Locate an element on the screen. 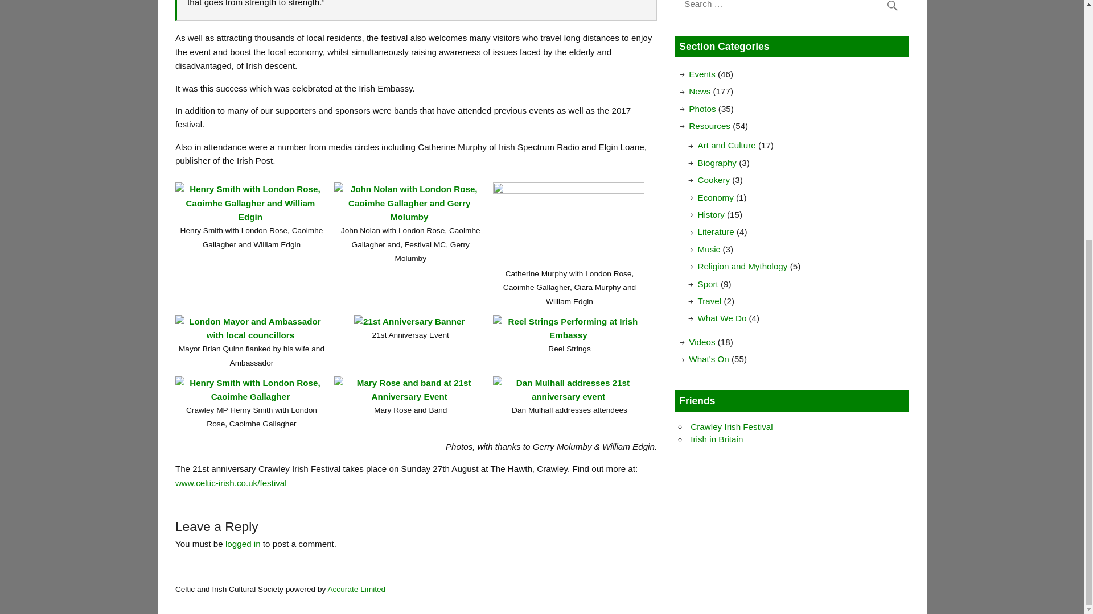 Image resolution: width=1093 pixels, height=614 pixels. Art and Culture is located at coordinates (727, 145).